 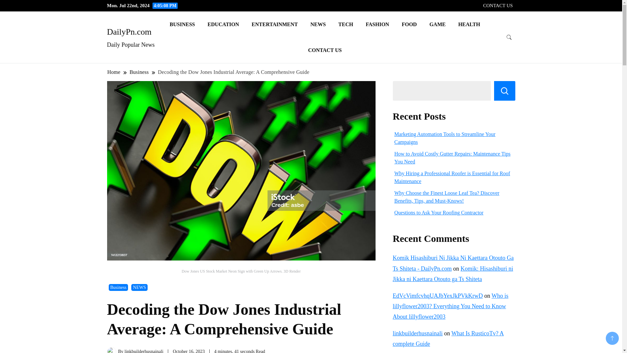 I want to click on FOOD, so click(x=409, y=24).